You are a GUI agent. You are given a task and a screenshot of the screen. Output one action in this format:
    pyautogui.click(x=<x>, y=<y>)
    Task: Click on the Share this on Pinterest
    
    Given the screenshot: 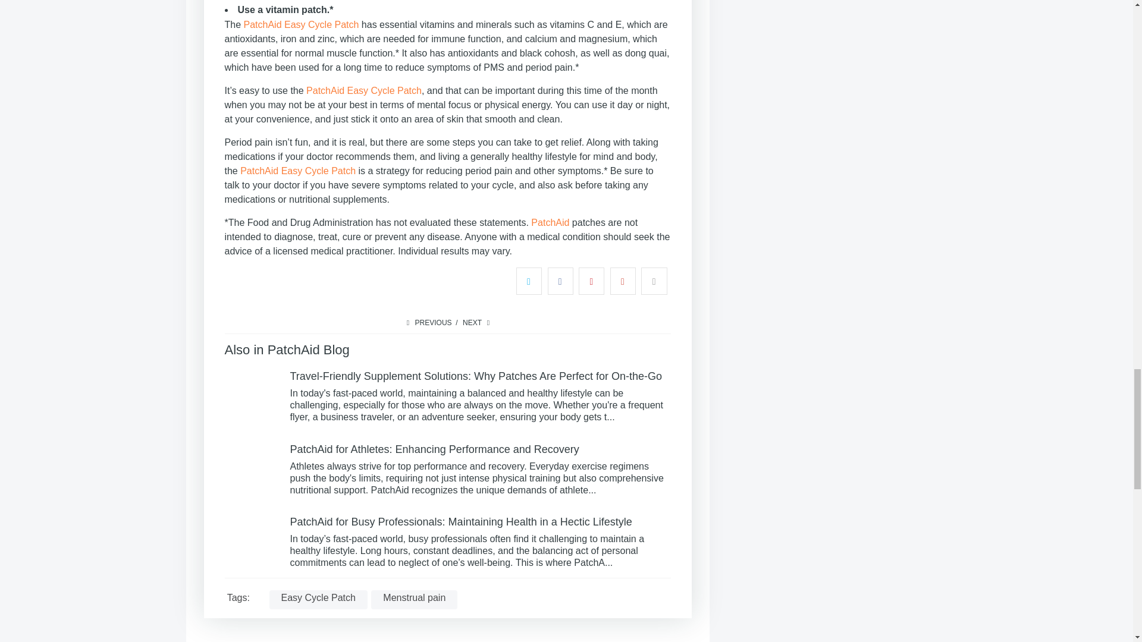 What is the action you would take?
    pyautogui.click(x=591, y=281)
    